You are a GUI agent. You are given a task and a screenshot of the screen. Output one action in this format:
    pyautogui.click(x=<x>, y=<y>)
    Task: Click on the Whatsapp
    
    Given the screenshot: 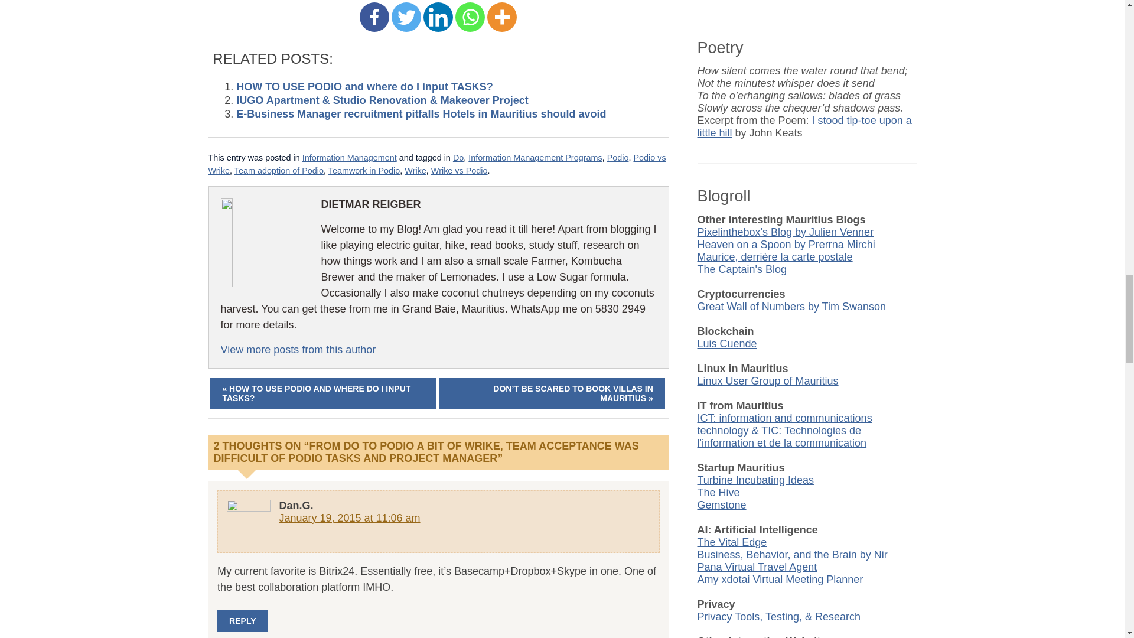 What is the action you would take?
    pyautogui.click(x=470, y=17)
    